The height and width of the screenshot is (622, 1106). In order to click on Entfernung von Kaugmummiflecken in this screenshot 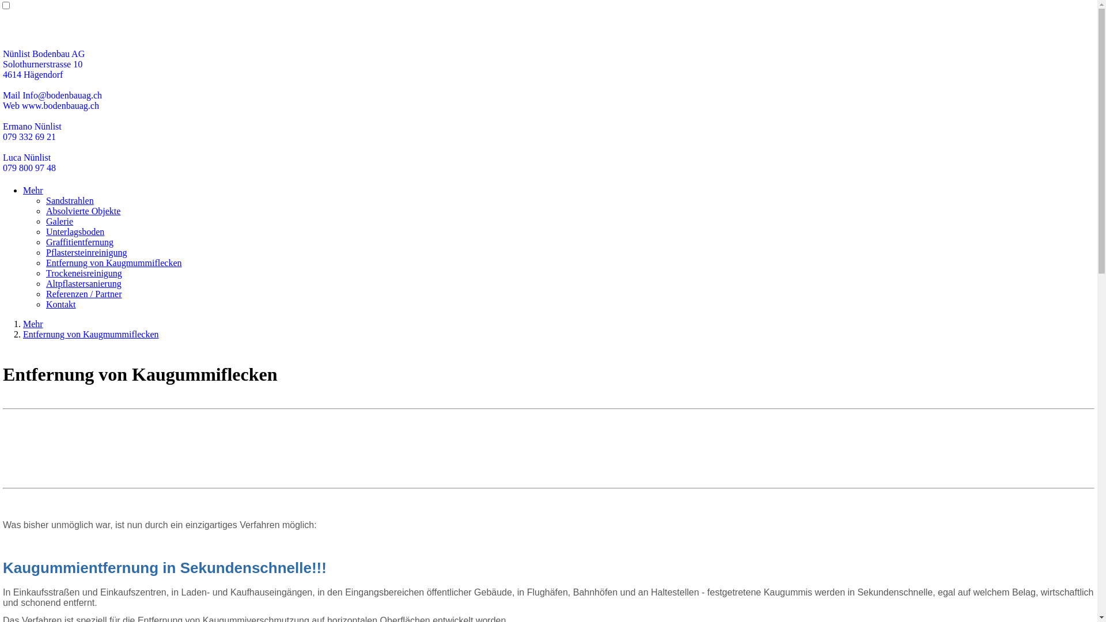, I will do `click(114, 263)`.